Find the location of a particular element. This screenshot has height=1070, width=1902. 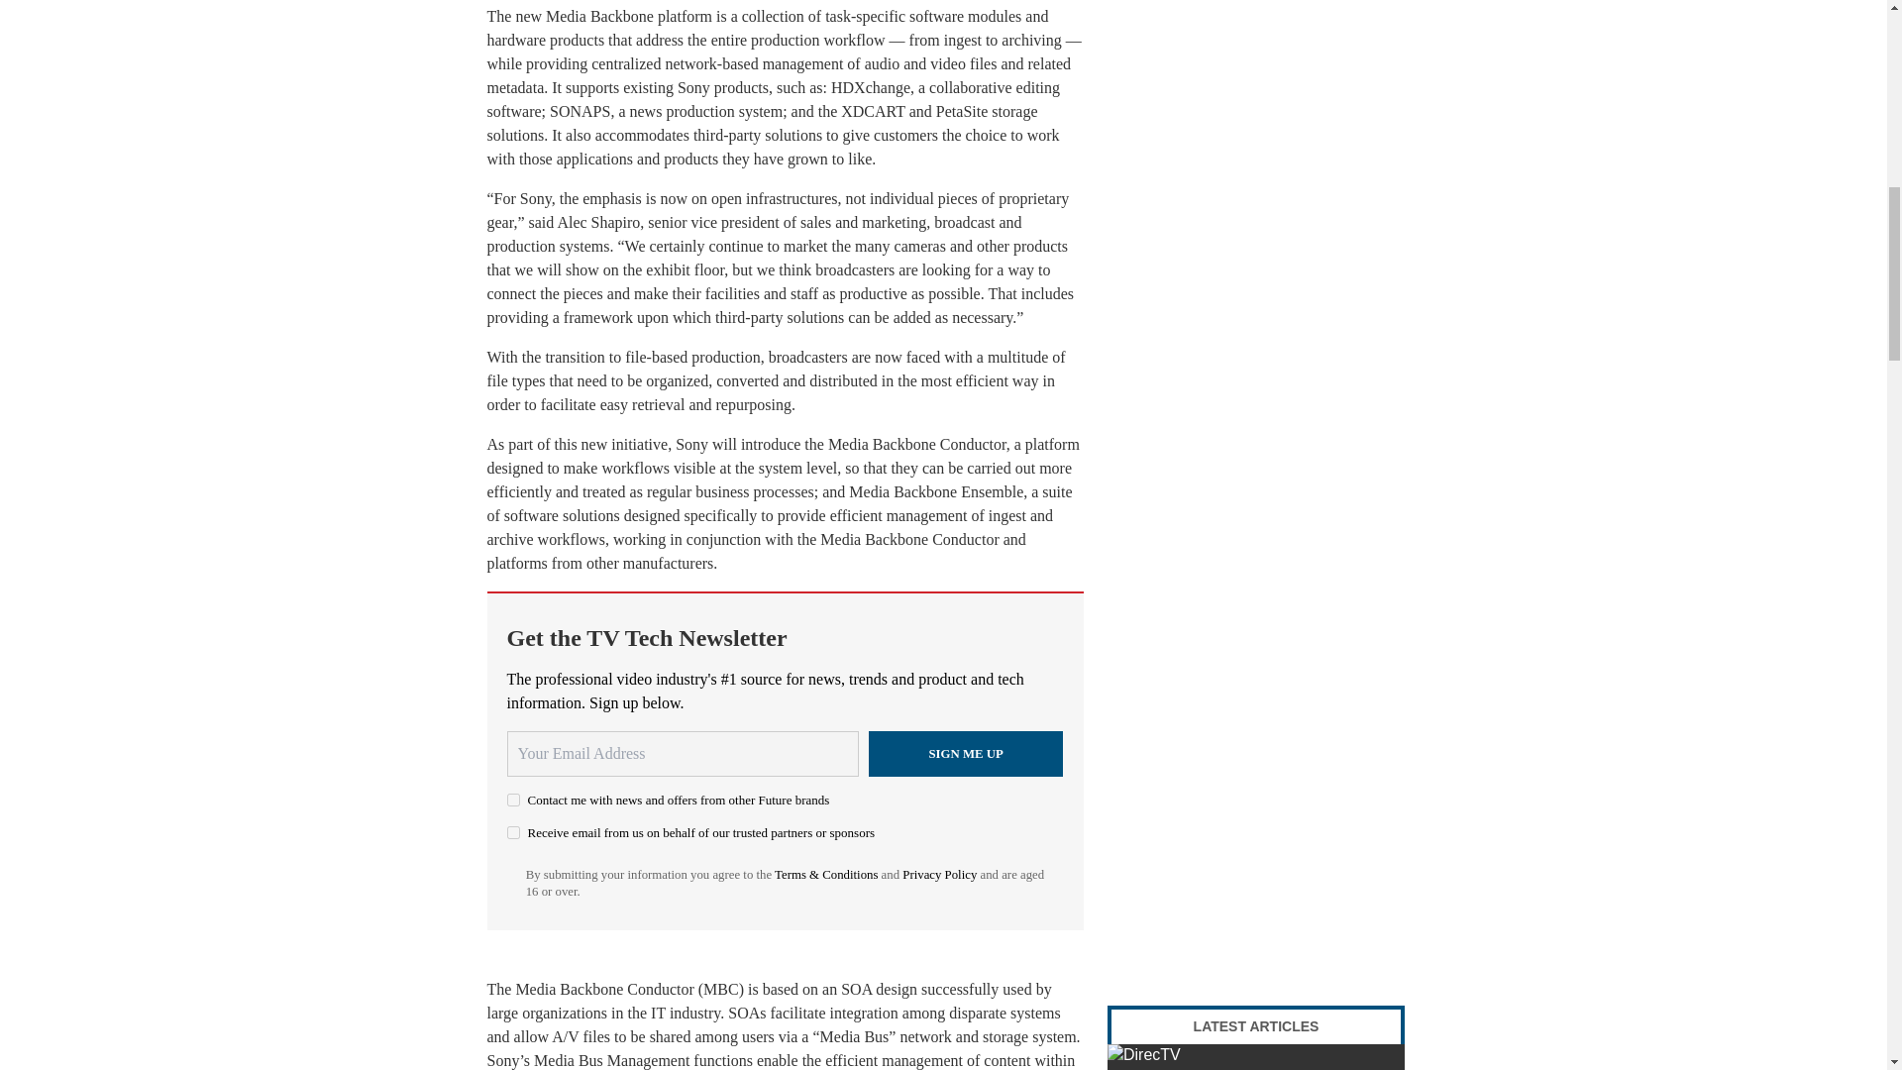

Privacy Policy is located at coordinates (939, 874).